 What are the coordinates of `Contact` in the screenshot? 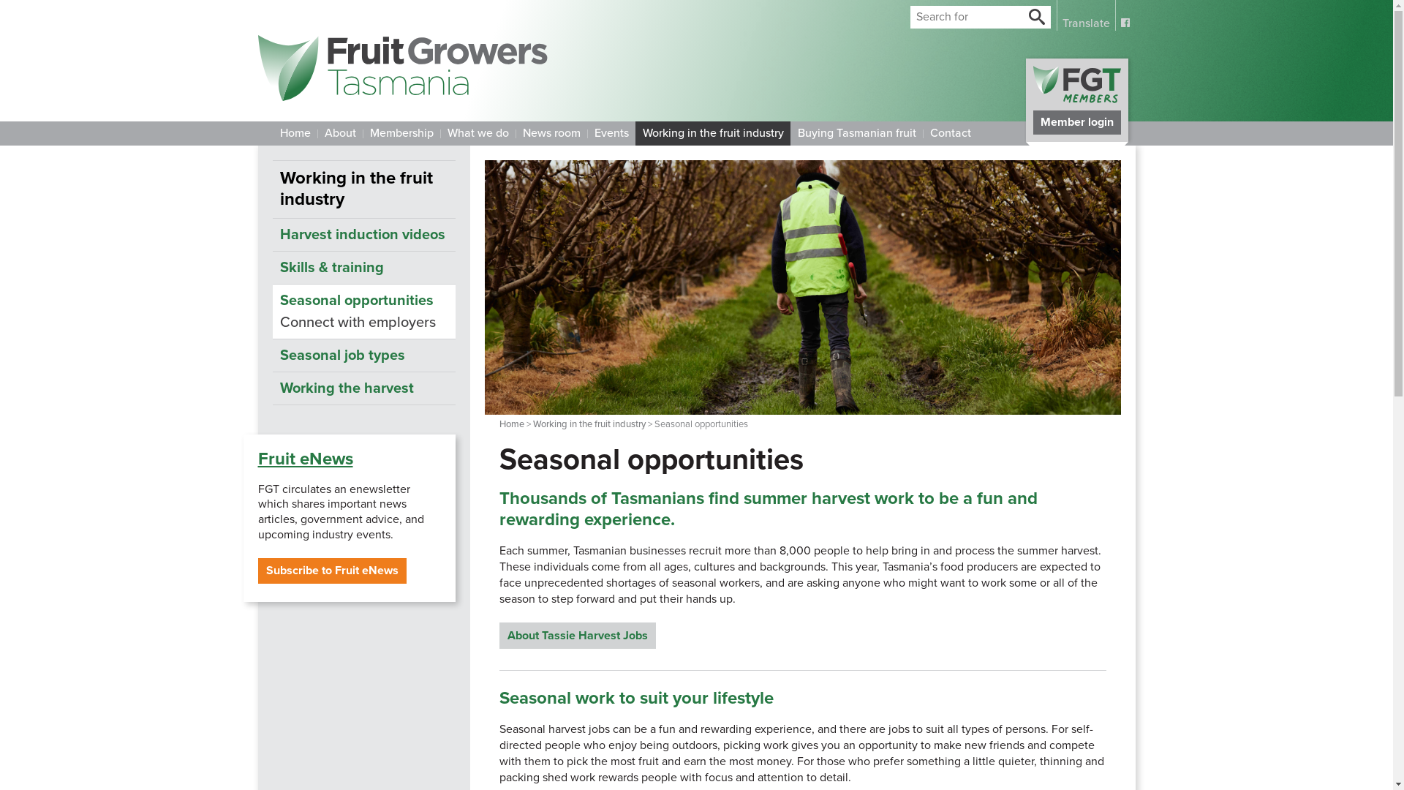 It's located at (951, 133).